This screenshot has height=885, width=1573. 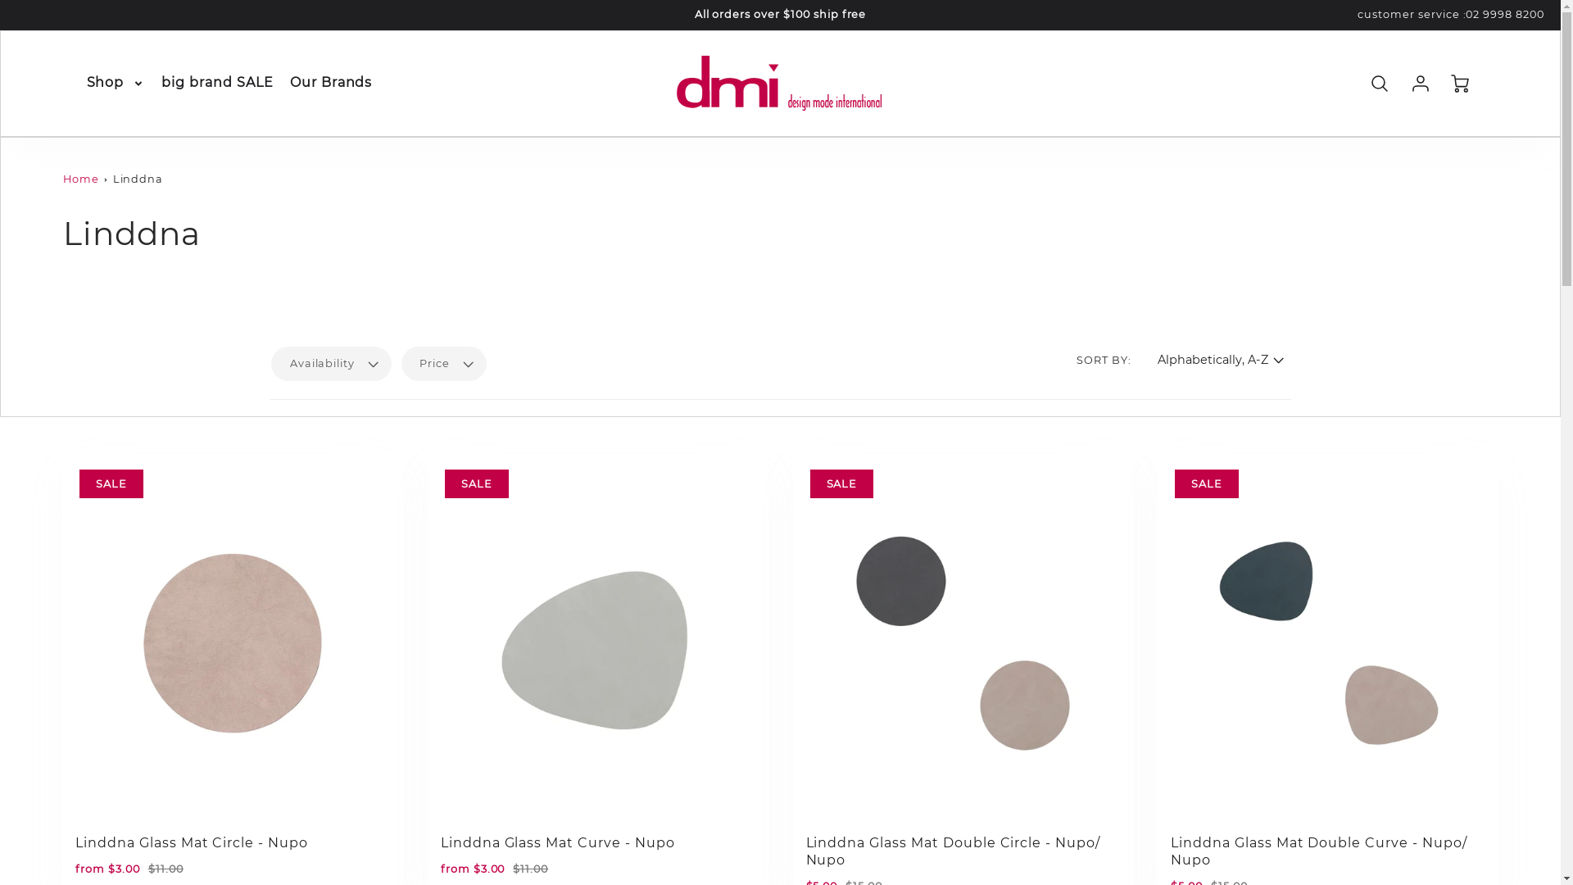 I want to click on 02 9998 8200, so click(x=1505, y=15).